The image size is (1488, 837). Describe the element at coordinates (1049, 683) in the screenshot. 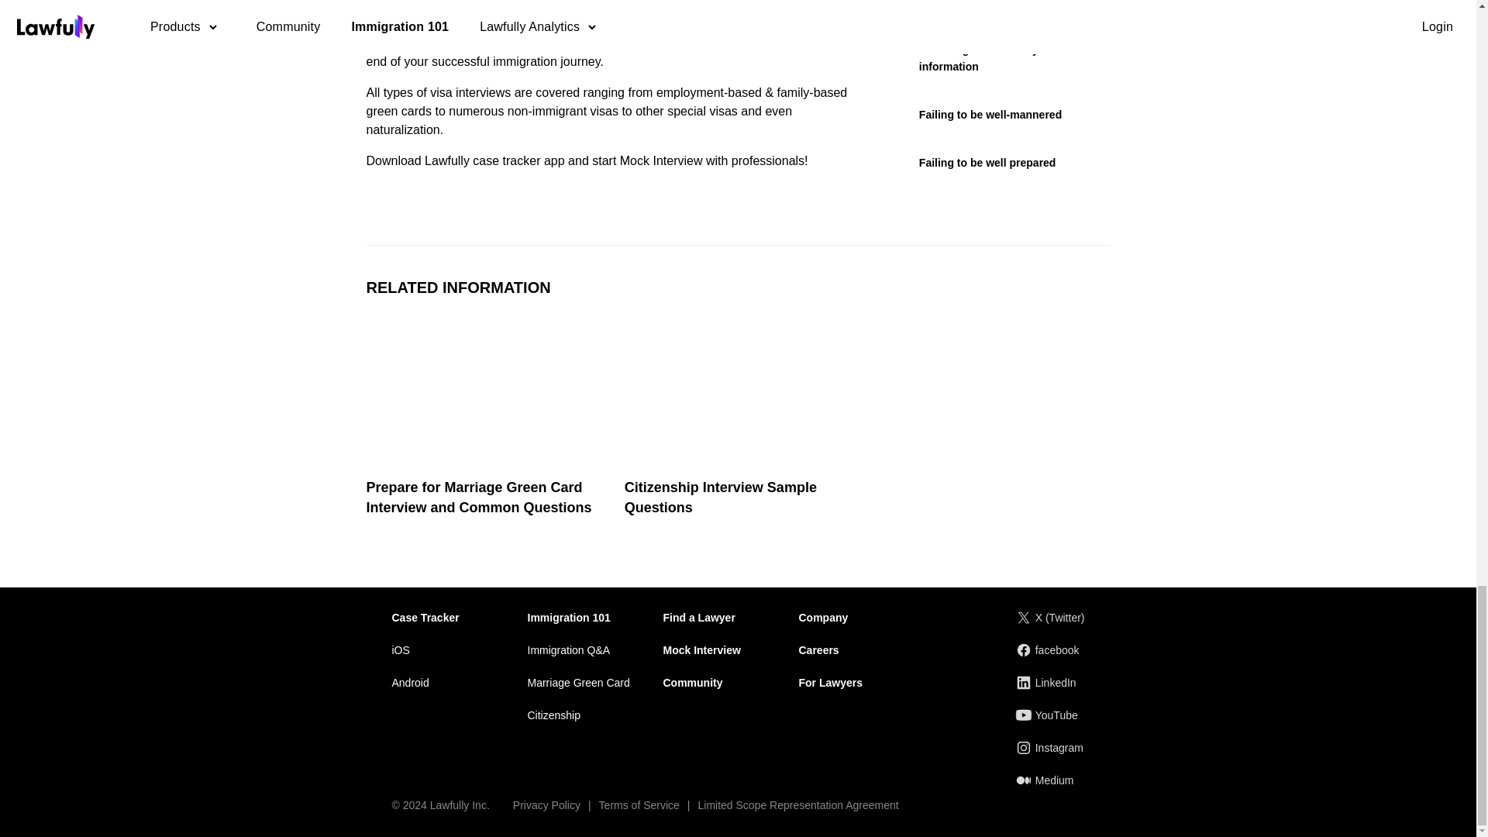

I see `Linkedin` at that location.